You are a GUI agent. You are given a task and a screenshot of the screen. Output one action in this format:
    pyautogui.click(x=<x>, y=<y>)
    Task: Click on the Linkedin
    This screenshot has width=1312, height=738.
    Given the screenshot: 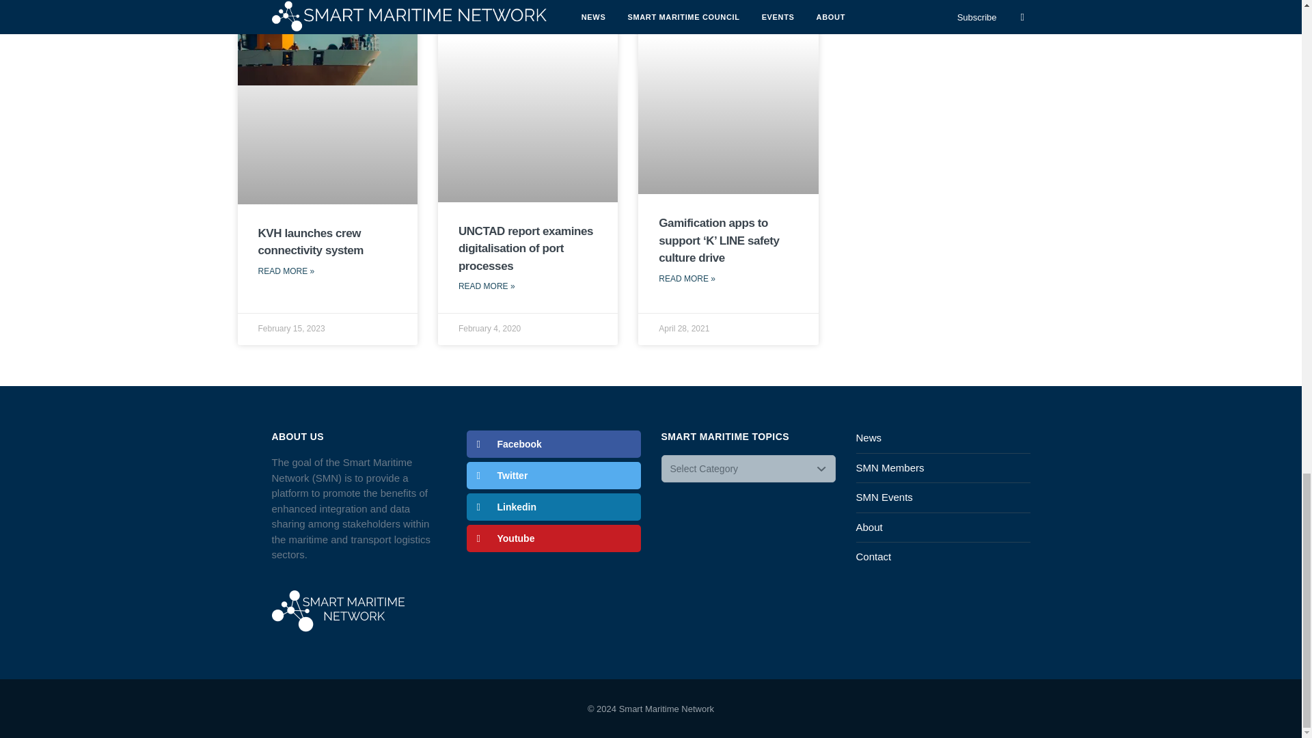 What is the action you would take?
    pyautogui.click(x=552, y=507)
    